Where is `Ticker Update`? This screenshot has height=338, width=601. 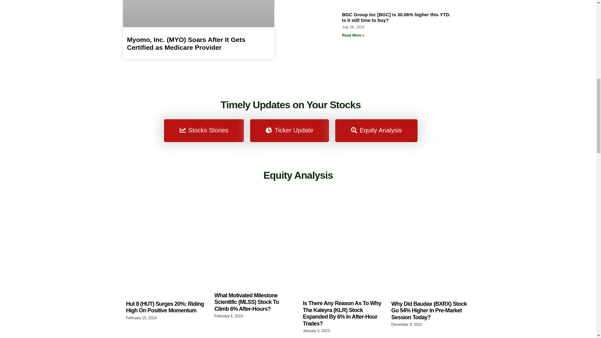 Ticker Update is located at coordinates (289, 131).